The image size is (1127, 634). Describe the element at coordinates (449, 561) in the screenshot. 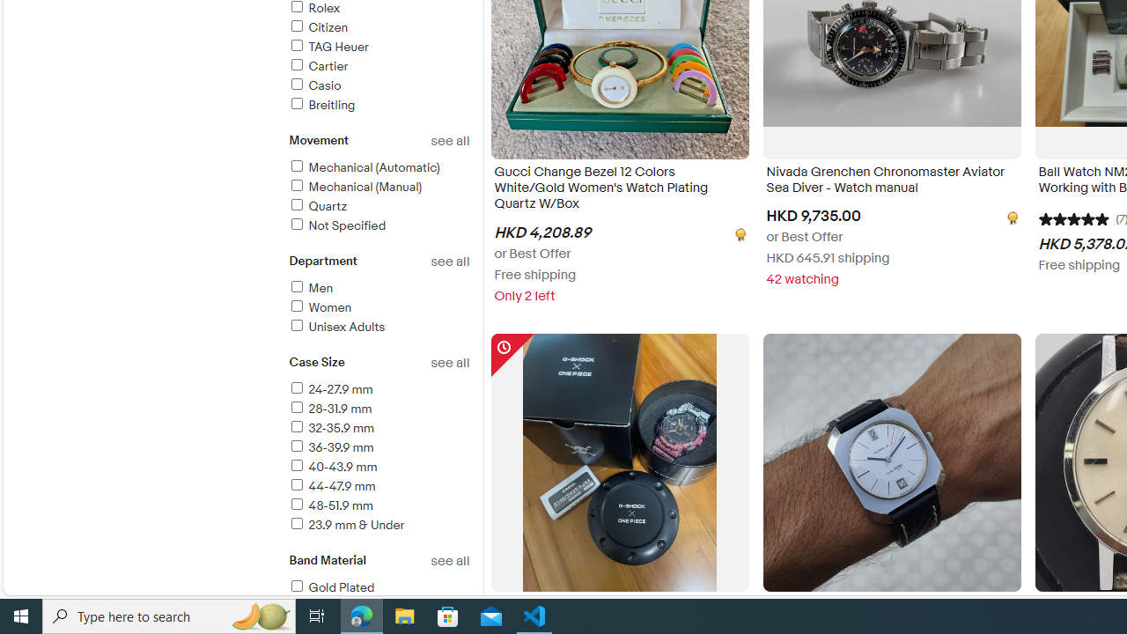

I see `See all band material refinements` at that location.